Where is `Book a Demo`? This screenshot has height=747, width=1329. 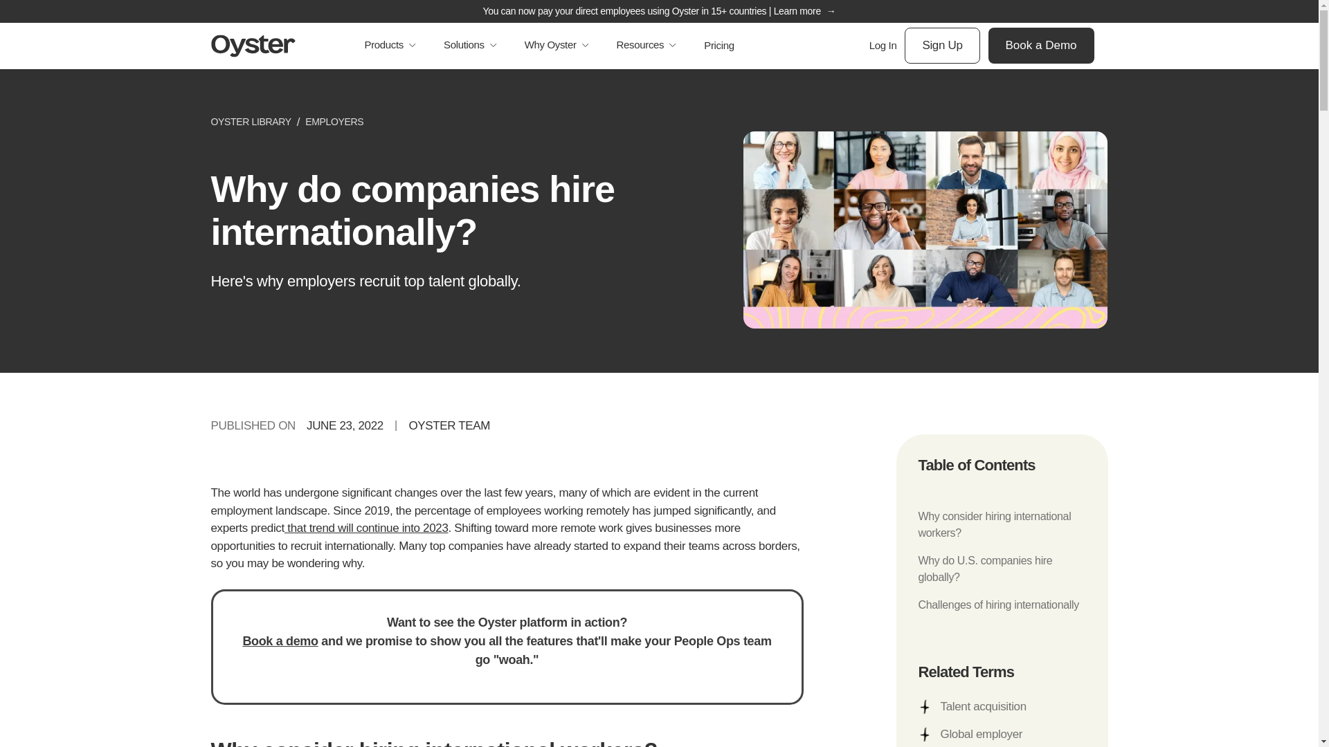 Book a Demo is located at coordinates (1041, 45).